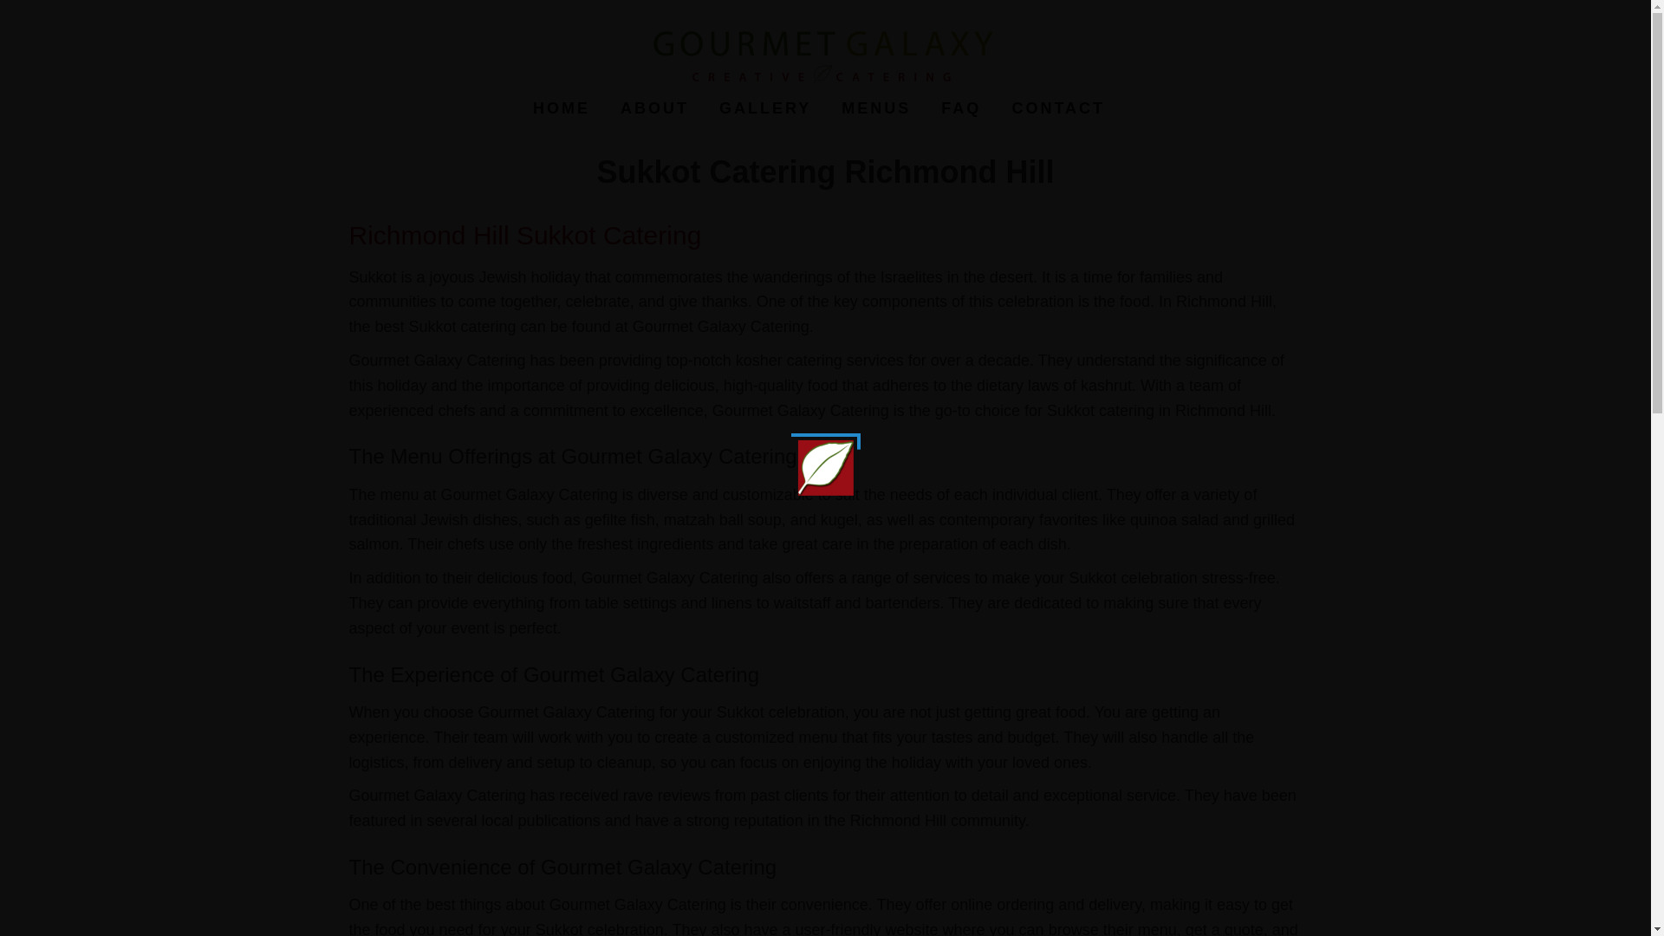  I want to click on FAQ, so click(960, 108).